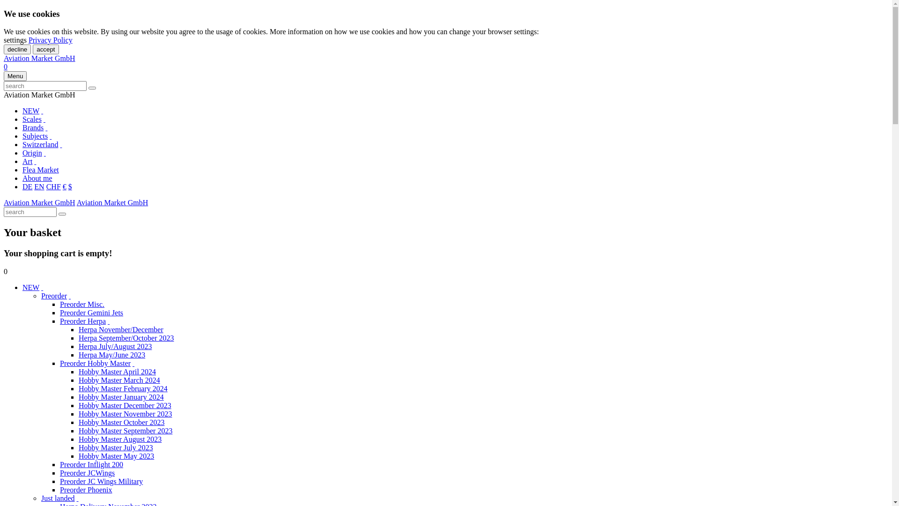 The width and height of the screenshot is (899, 506). Describe the element at coordinates (116, 448) in the screenshot. I see `Hobby Master July 2023` at that location.